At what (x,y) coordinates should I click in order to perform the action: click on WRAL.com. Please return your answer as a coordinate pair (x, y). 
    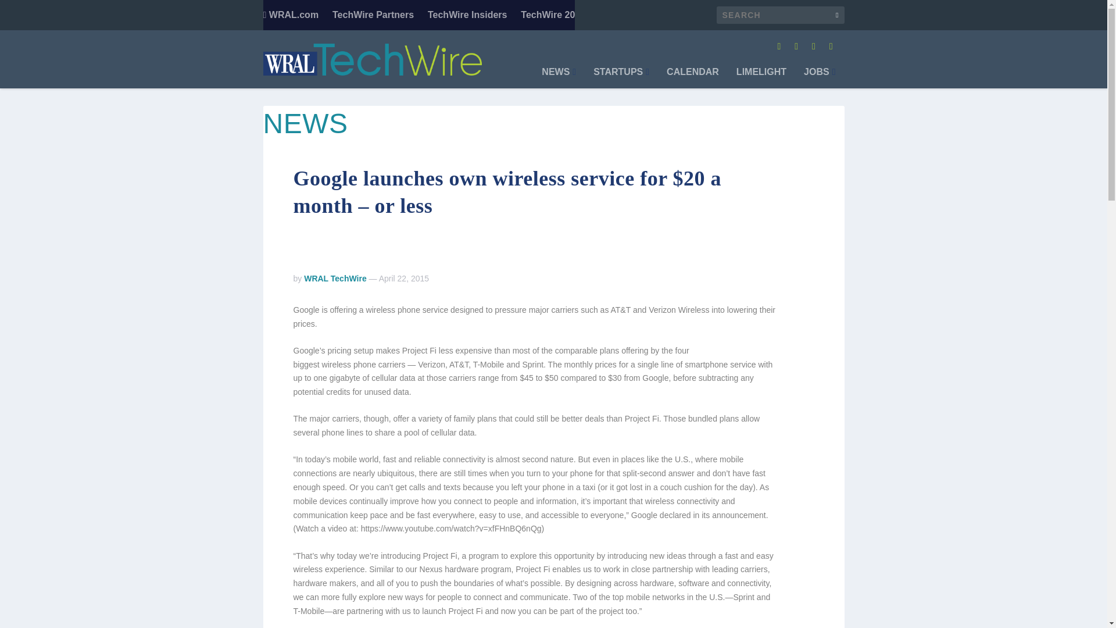
    Looking at the image, I should click on (290, 15).